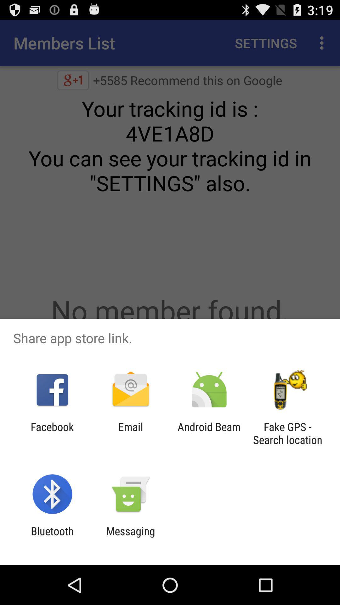 The height and width of the screenshot is (605, 340). I want to click on turn on bluetooth, so click(52, 538).